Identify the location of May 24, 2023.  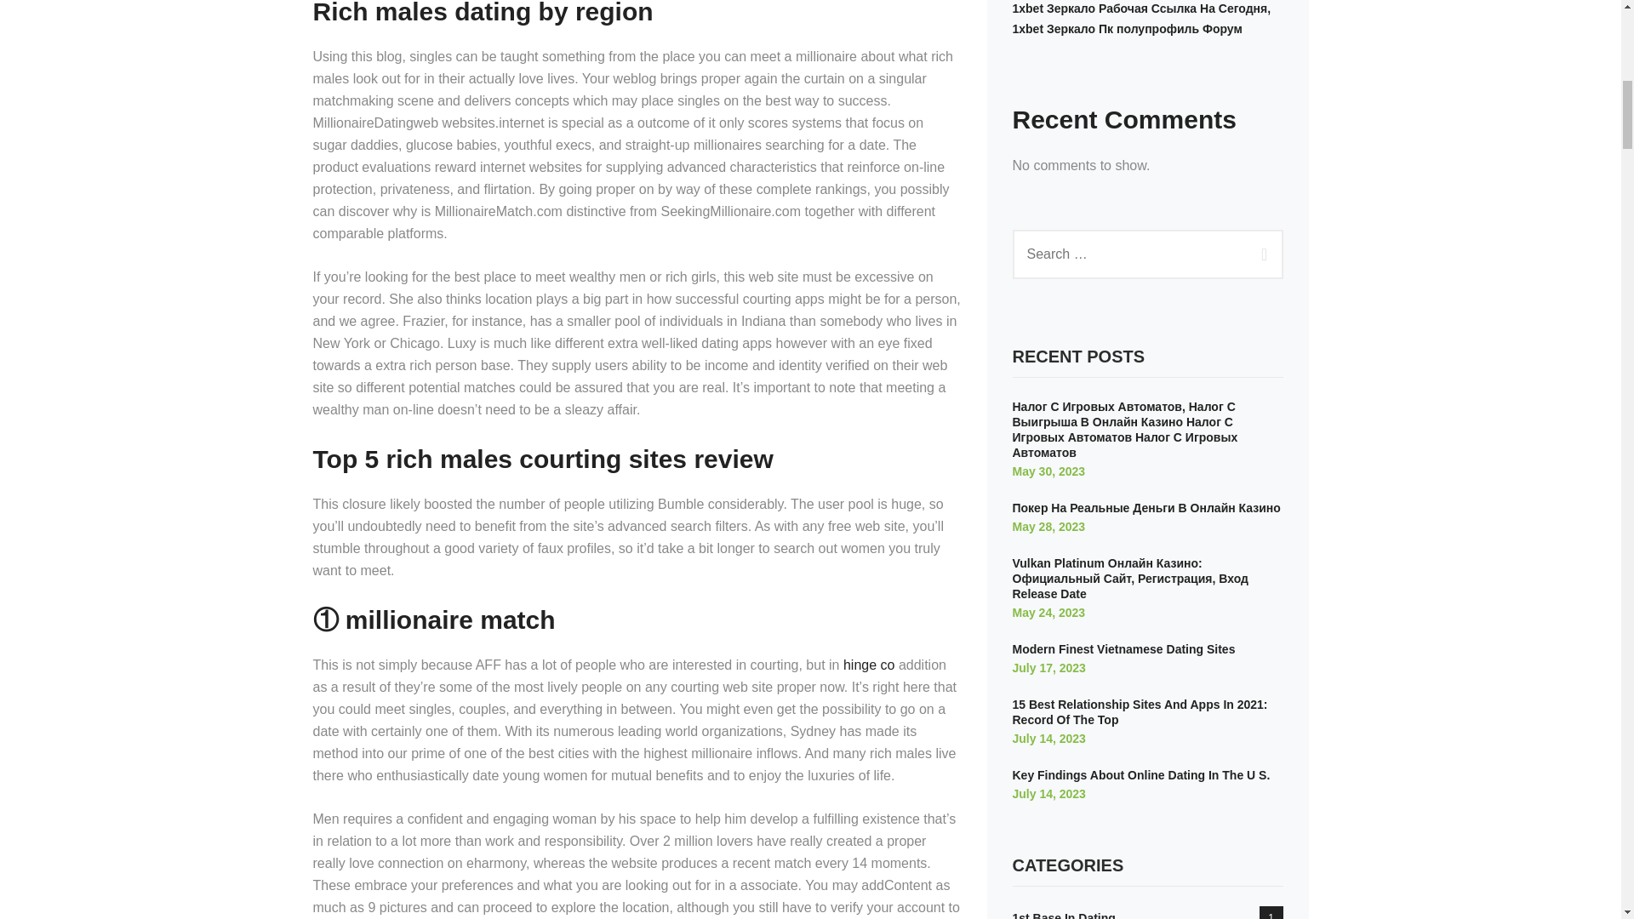
(1049, 612).